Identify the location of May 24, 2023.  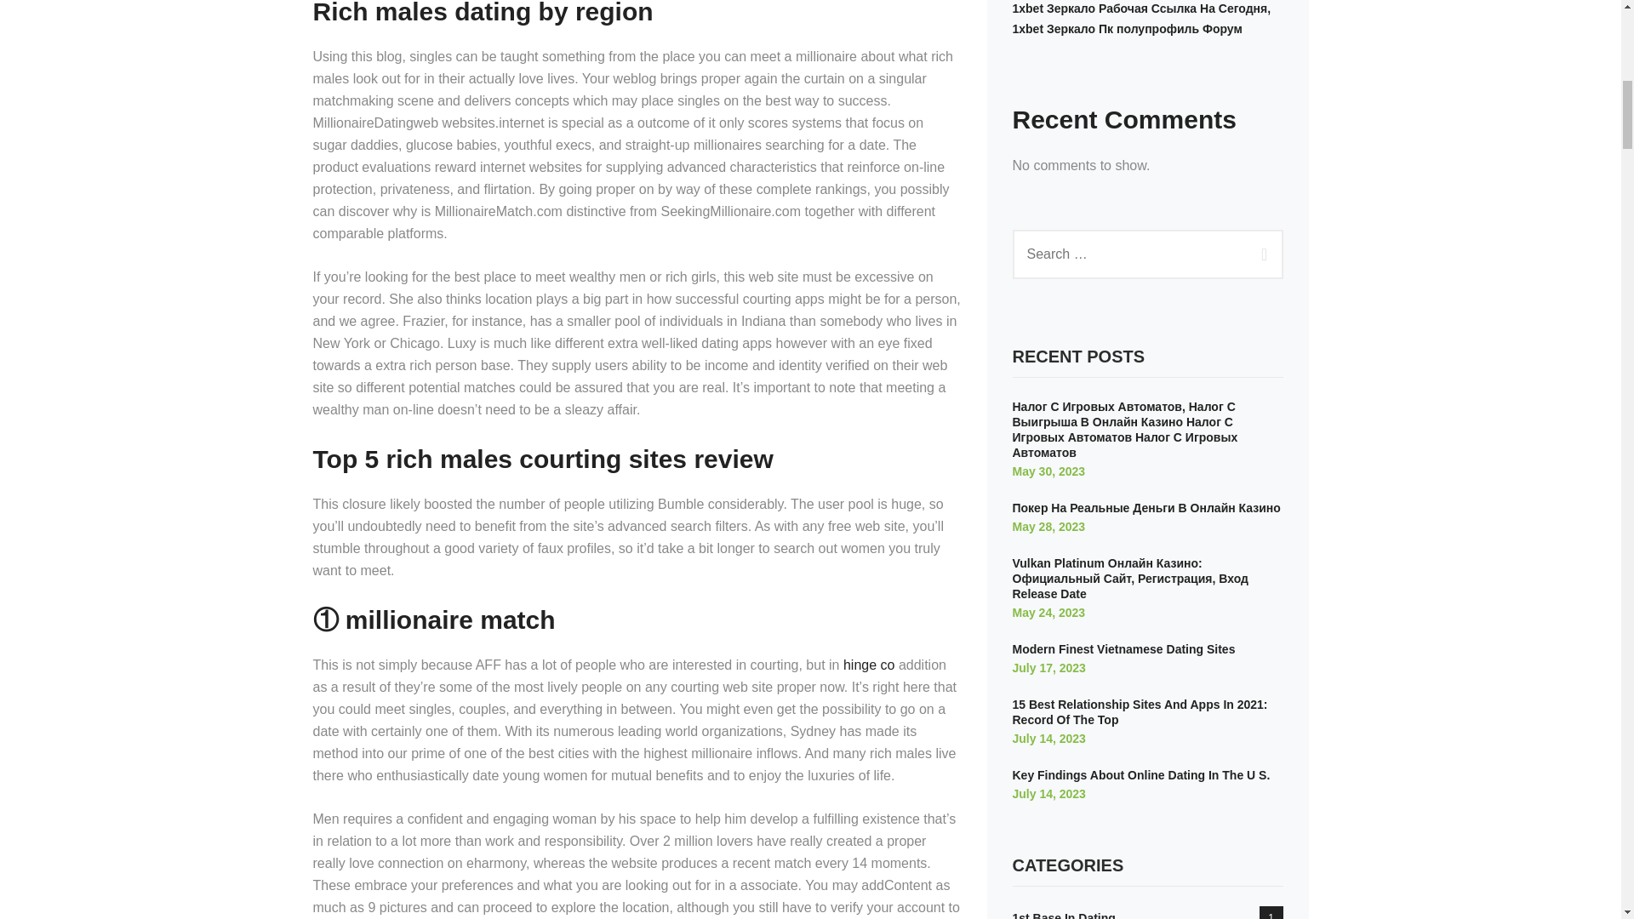
(1049, 612).